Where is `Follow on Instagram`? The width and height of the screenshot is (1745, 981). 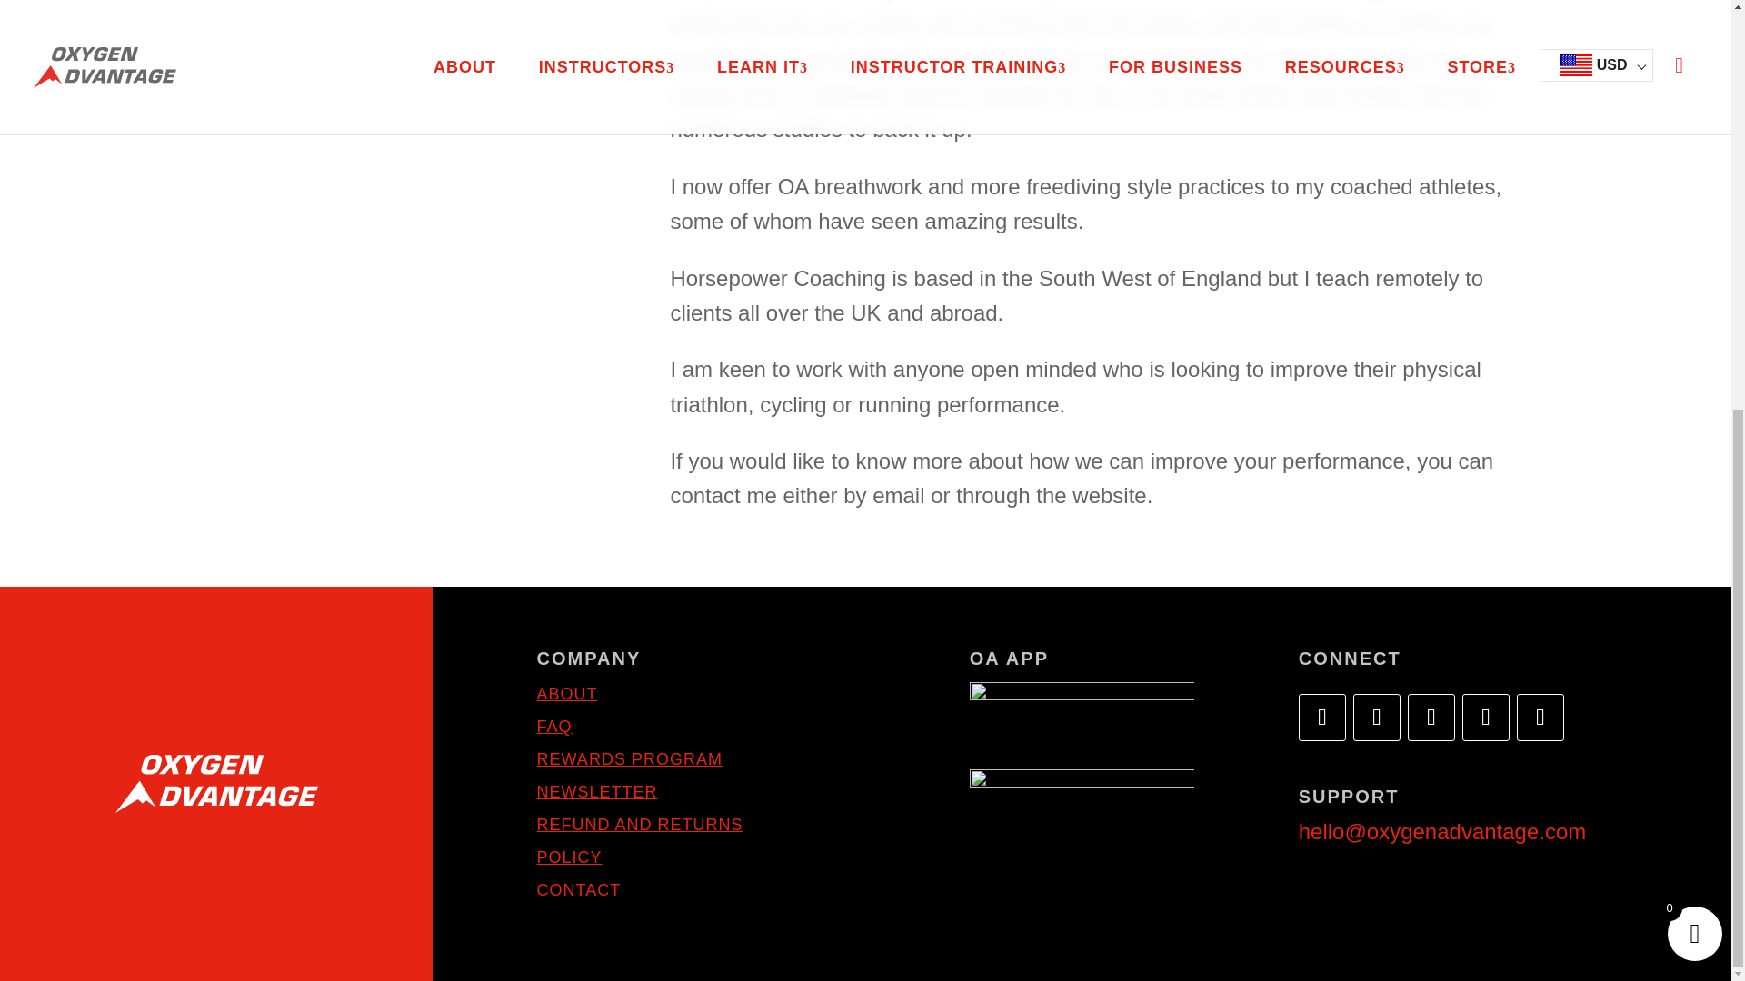 Follow on Instagram is located at coordinates (1485, 718).